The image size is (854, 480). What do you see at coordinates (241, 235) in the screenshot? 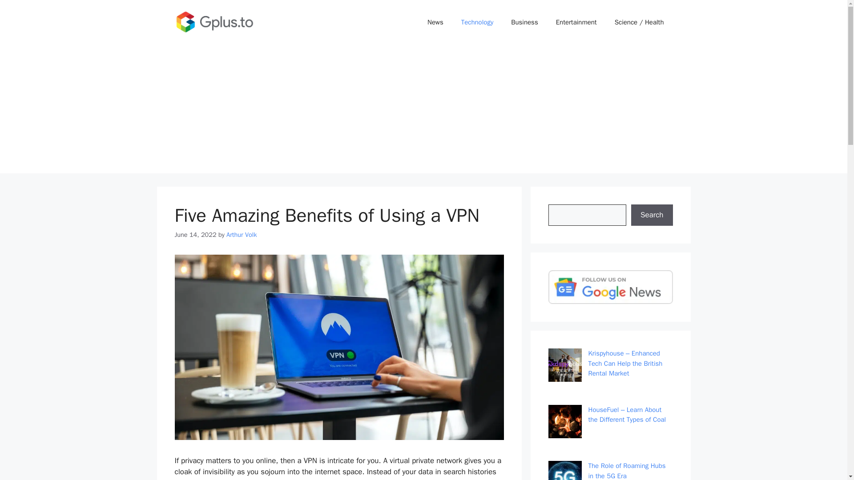
I see `Arthur Volk` at bounding box center [241, 235].